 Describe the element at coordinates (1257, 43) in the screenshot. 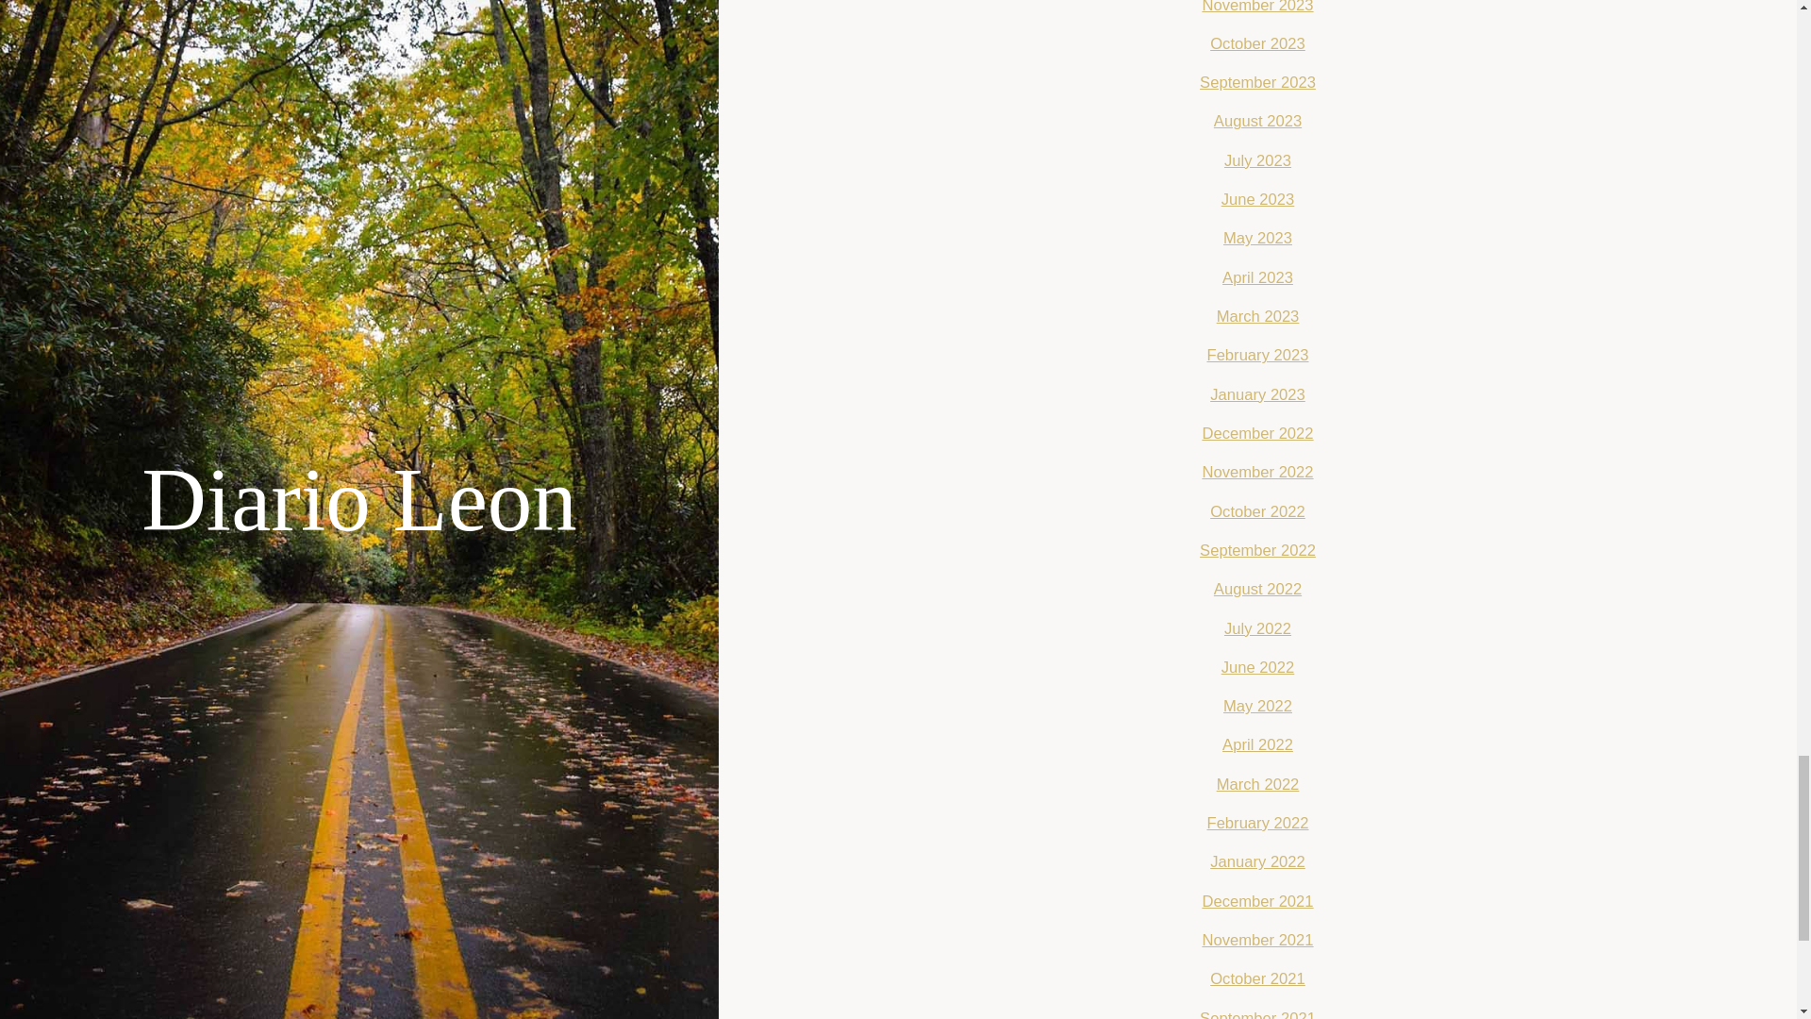

I see `October 2023` at that location.